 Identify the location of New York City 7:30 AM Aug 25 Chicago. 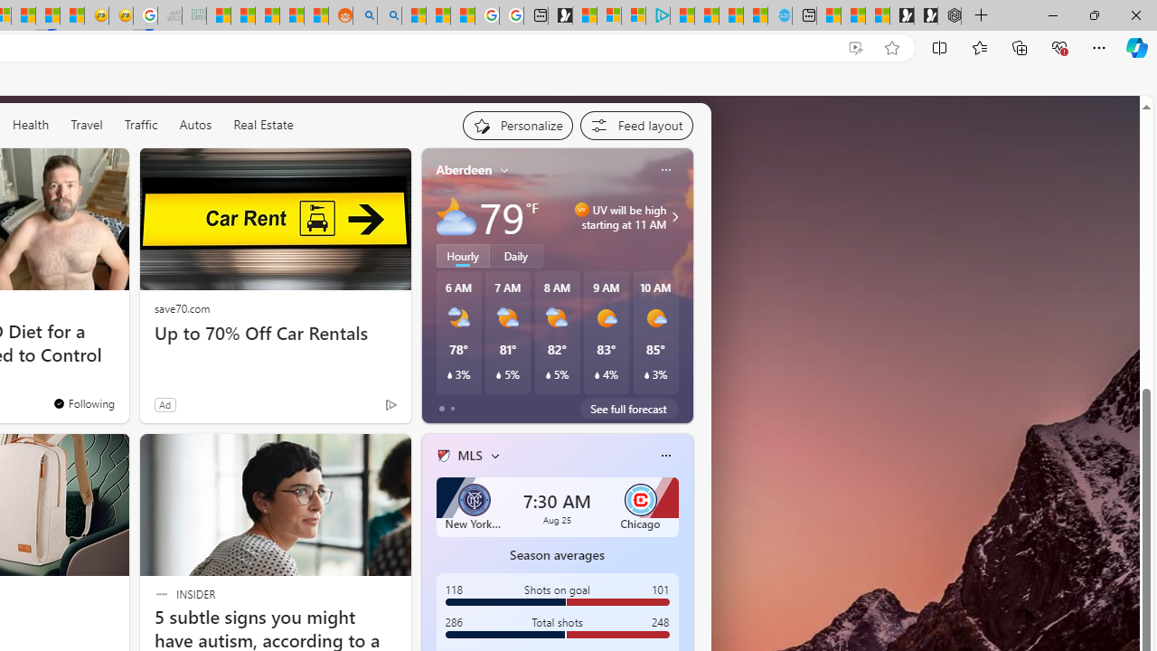
(557, 506).